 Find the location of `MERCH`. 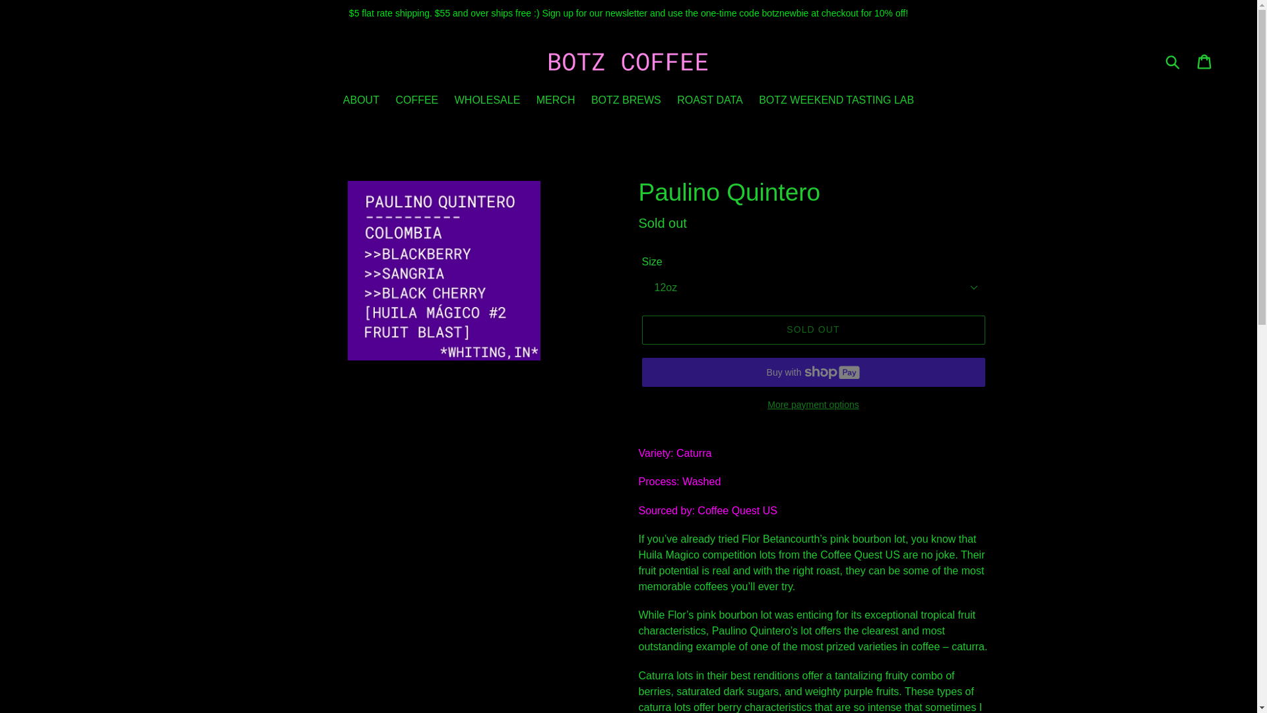

MERCH is located at coordinates (556, 102).